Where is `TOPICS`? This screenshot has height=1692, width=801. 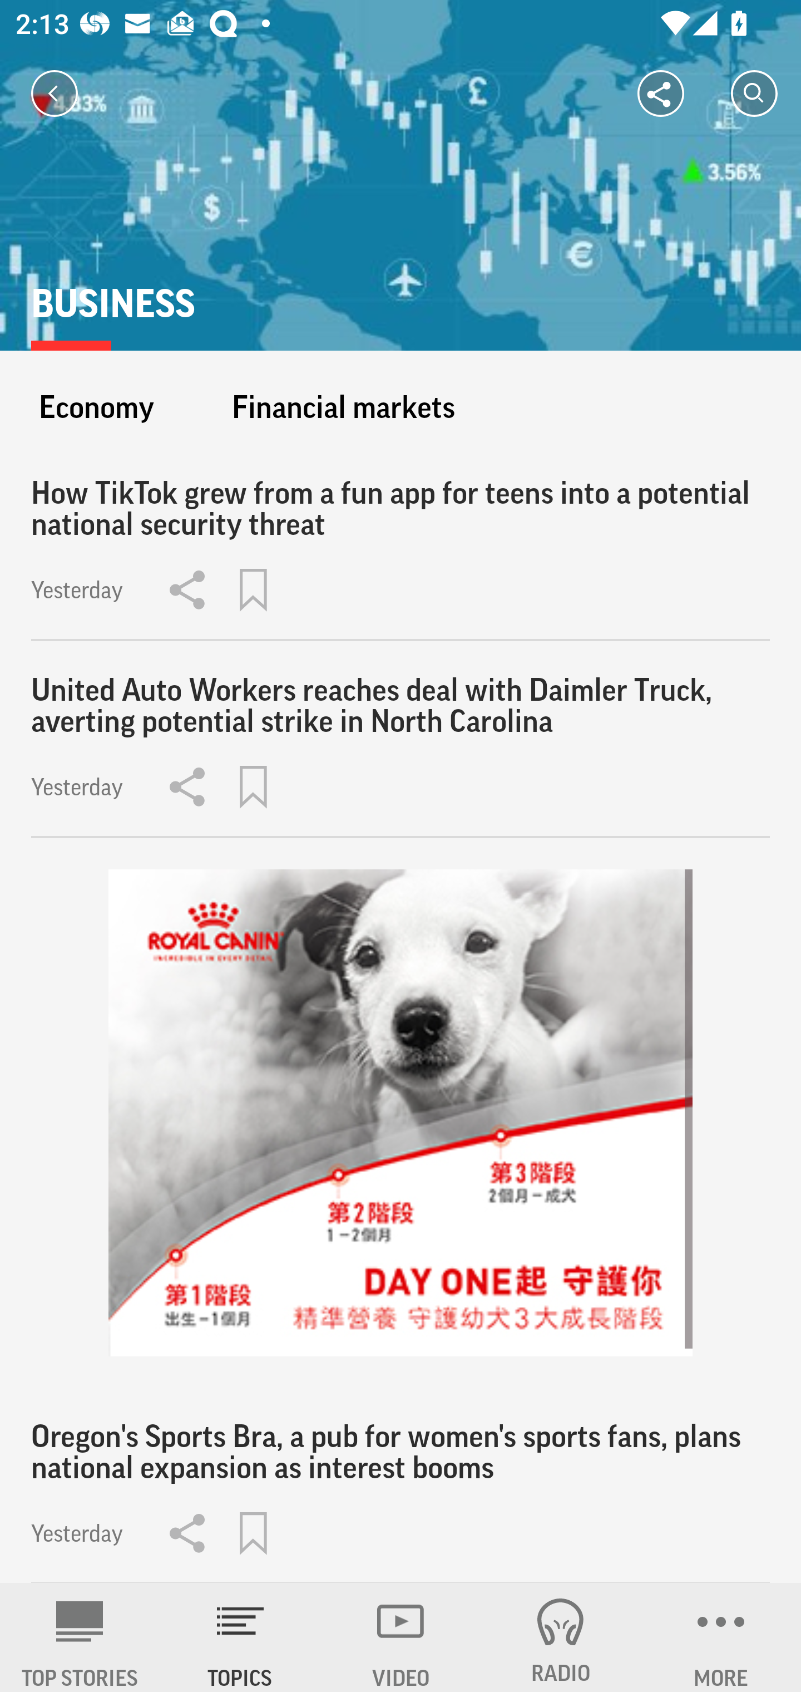 TOPICS is located at coordinates (240, 1637).